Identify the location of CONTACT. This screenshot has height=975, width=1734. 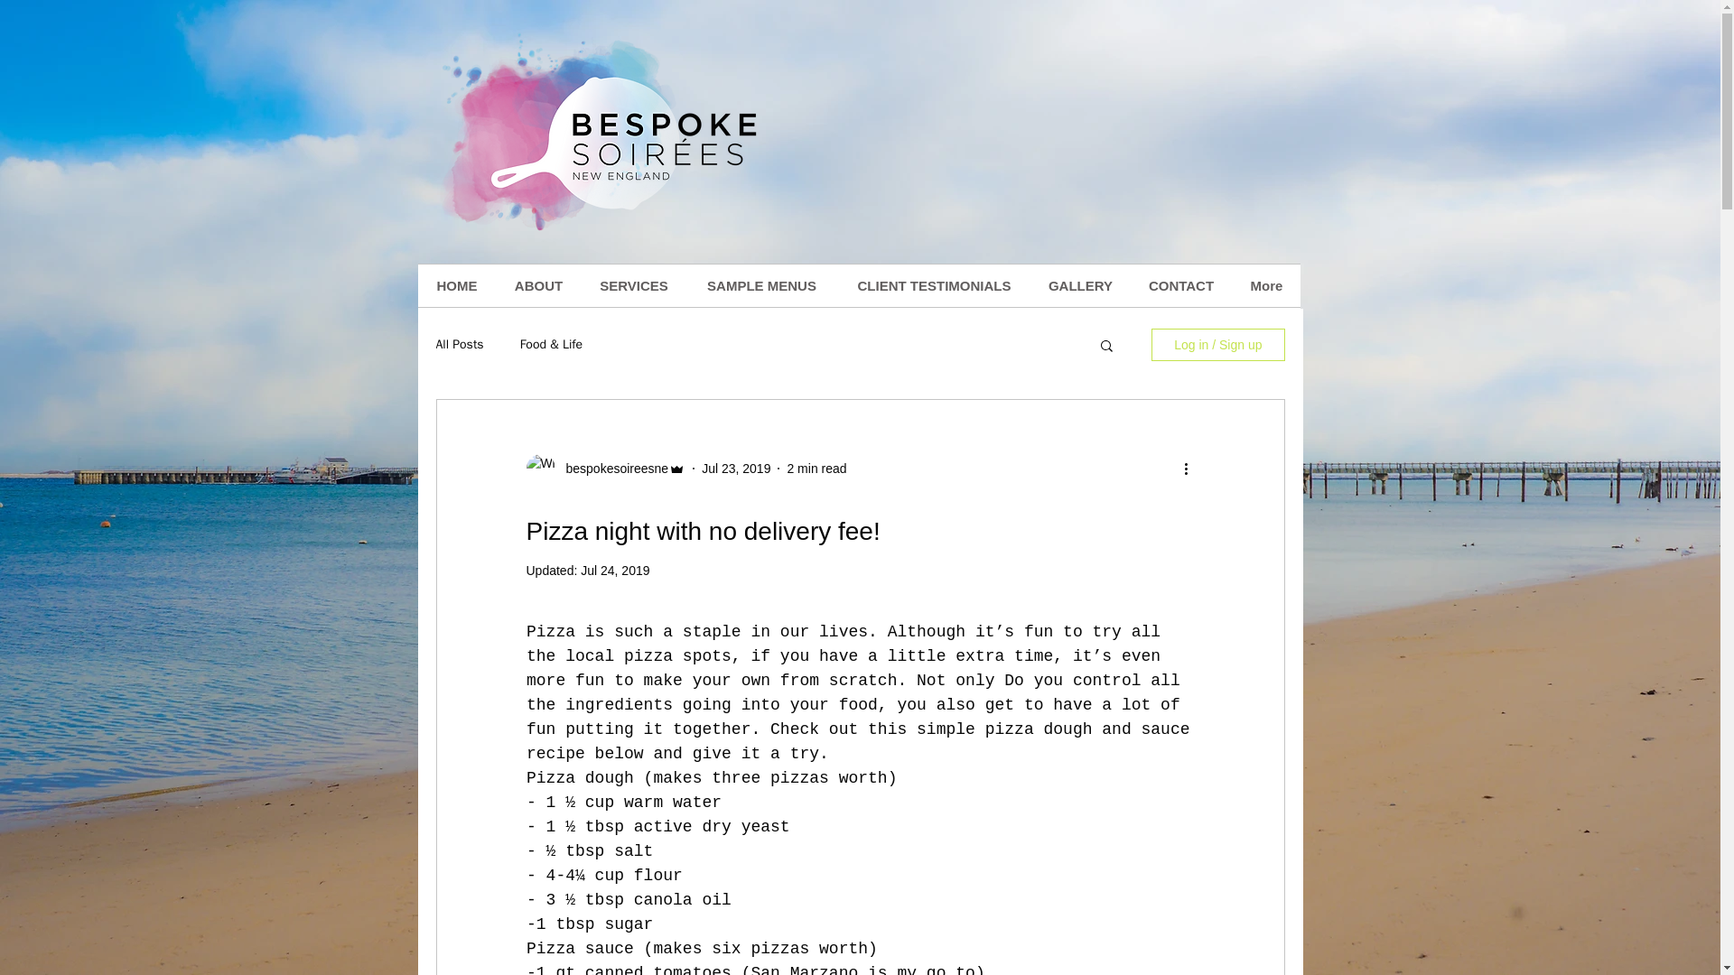
(1180, 285).